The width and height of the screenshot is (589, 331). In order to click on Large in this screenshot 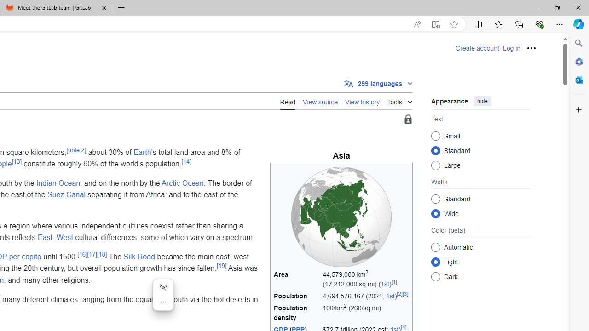, I will do `click(435, 165)`.